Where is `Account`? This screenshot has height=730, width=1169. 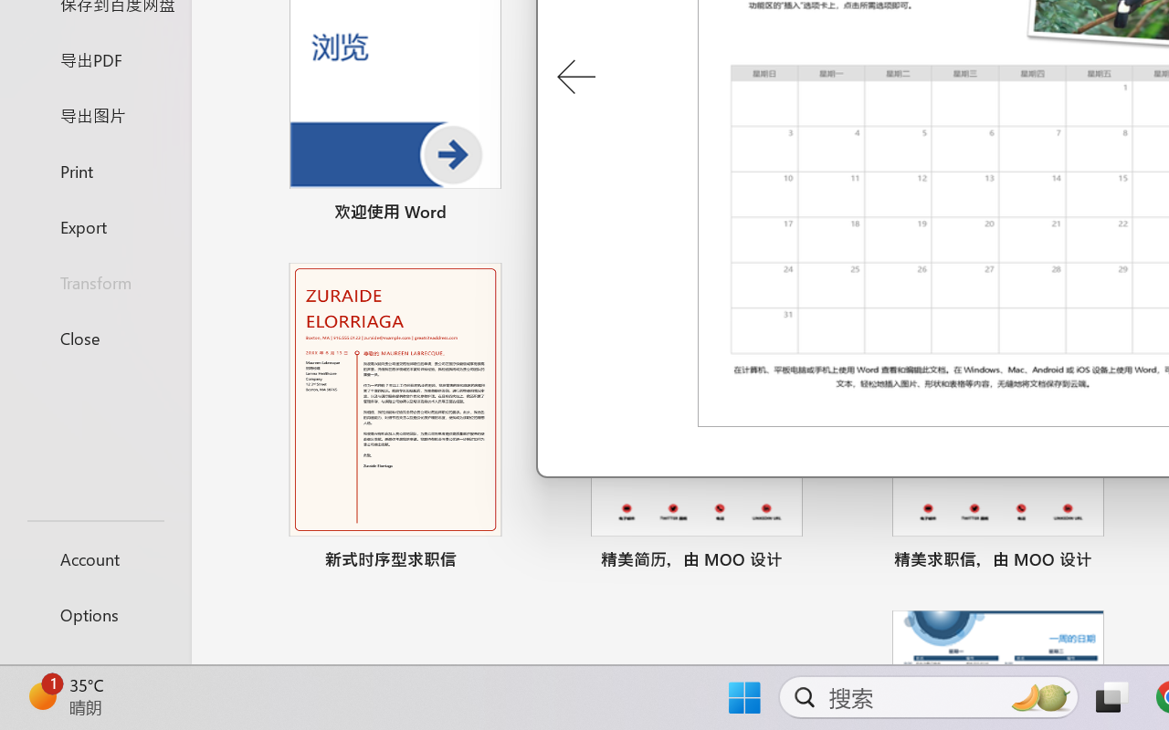 Account is located at coordinates (95, 558).